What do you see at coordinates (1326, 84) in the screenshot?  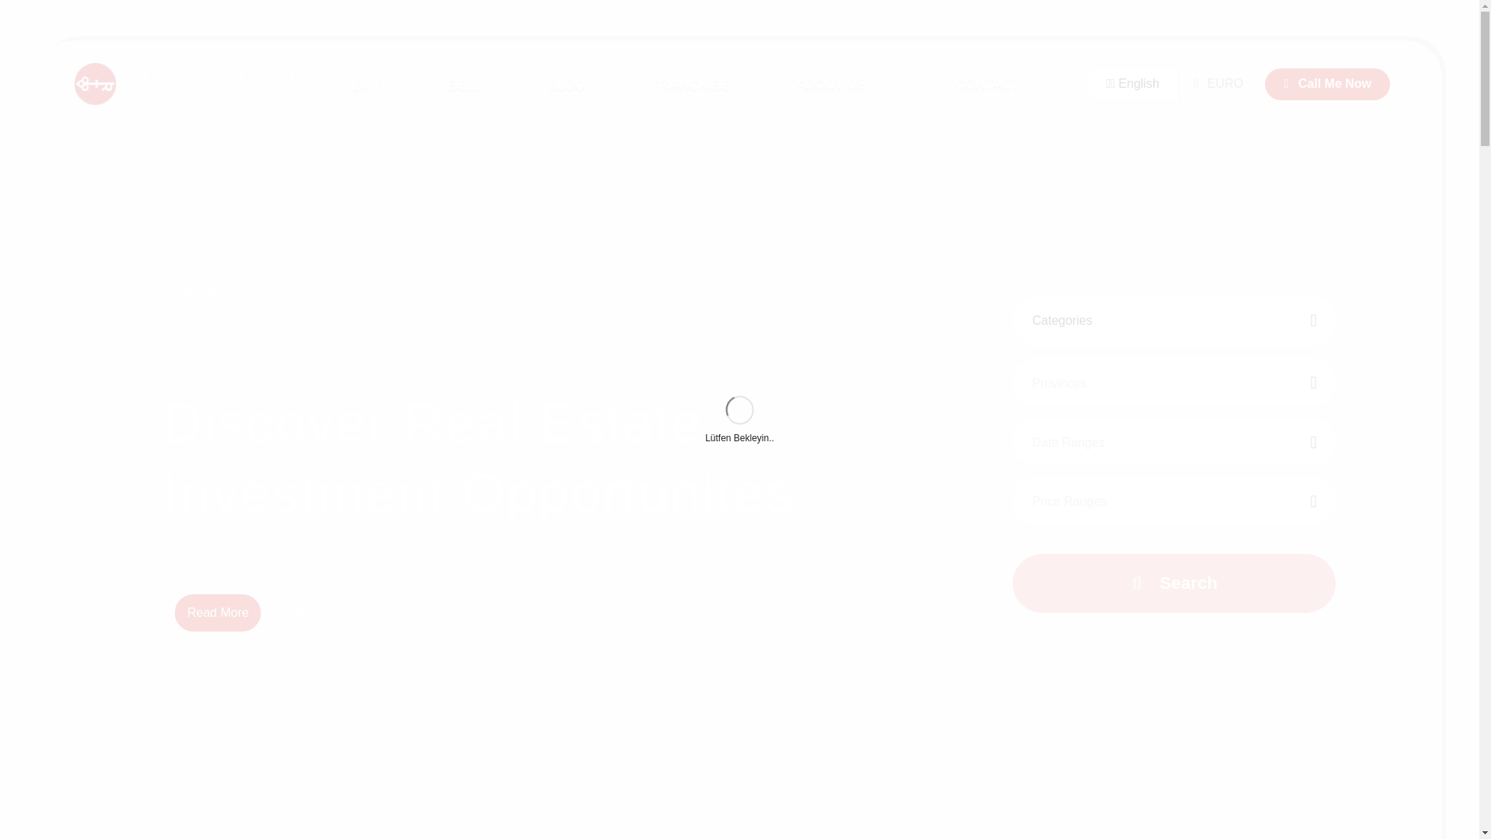 I see `Call Me Now` at bounding box center [1326, 84].